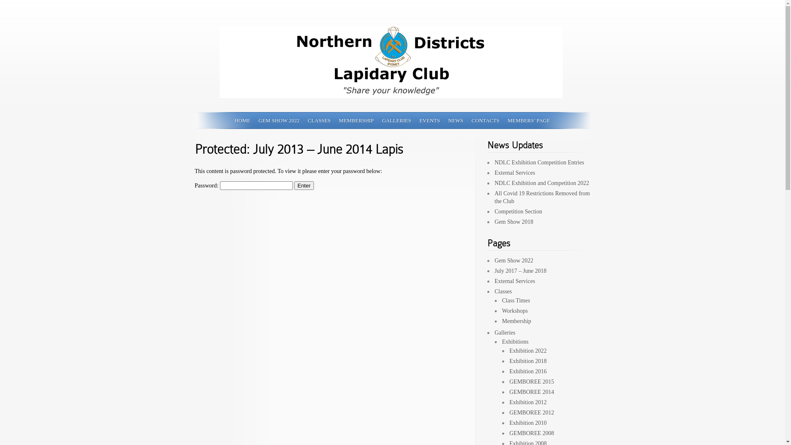 The height and width of the screenshot is (445, 791). What do you see at coordinates (357, 120) in the screenshot?
I see `MEMBERSHIP` at bounding box center [357, 120].